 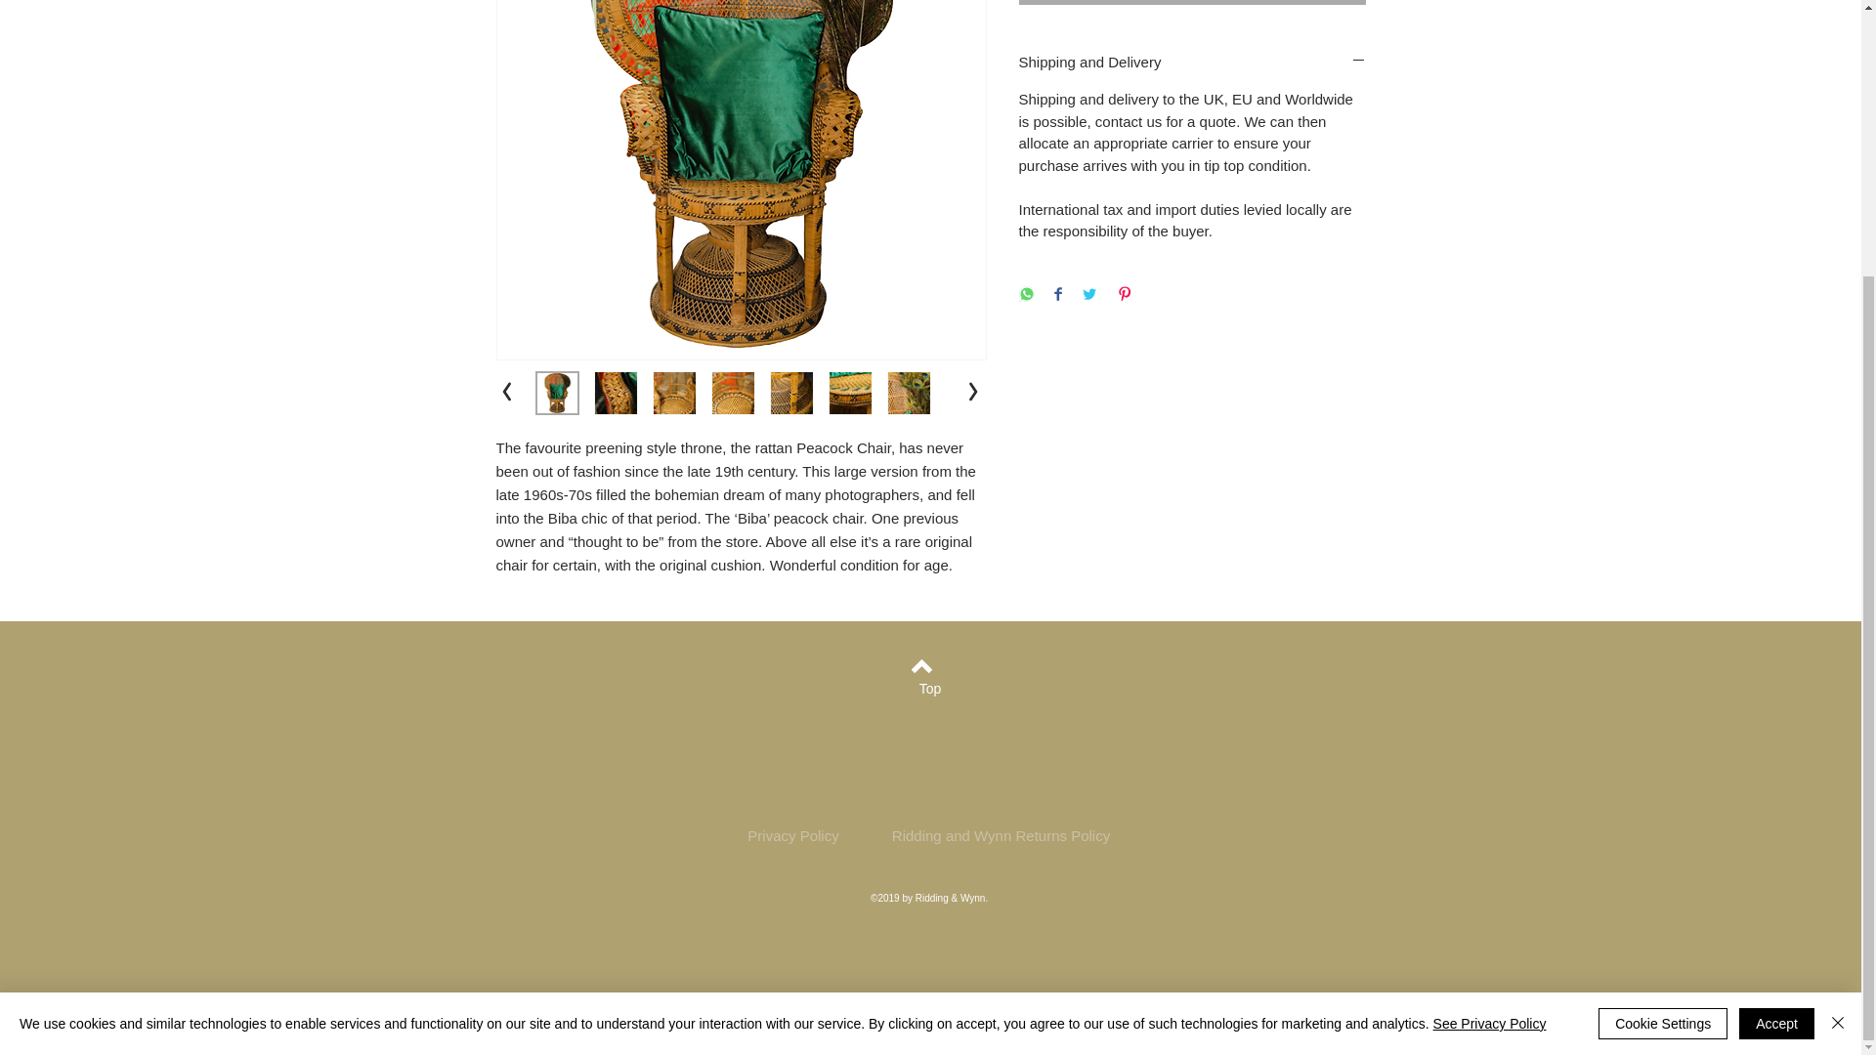 I want to click on Privacy Policy, so click(x=792, y=835).